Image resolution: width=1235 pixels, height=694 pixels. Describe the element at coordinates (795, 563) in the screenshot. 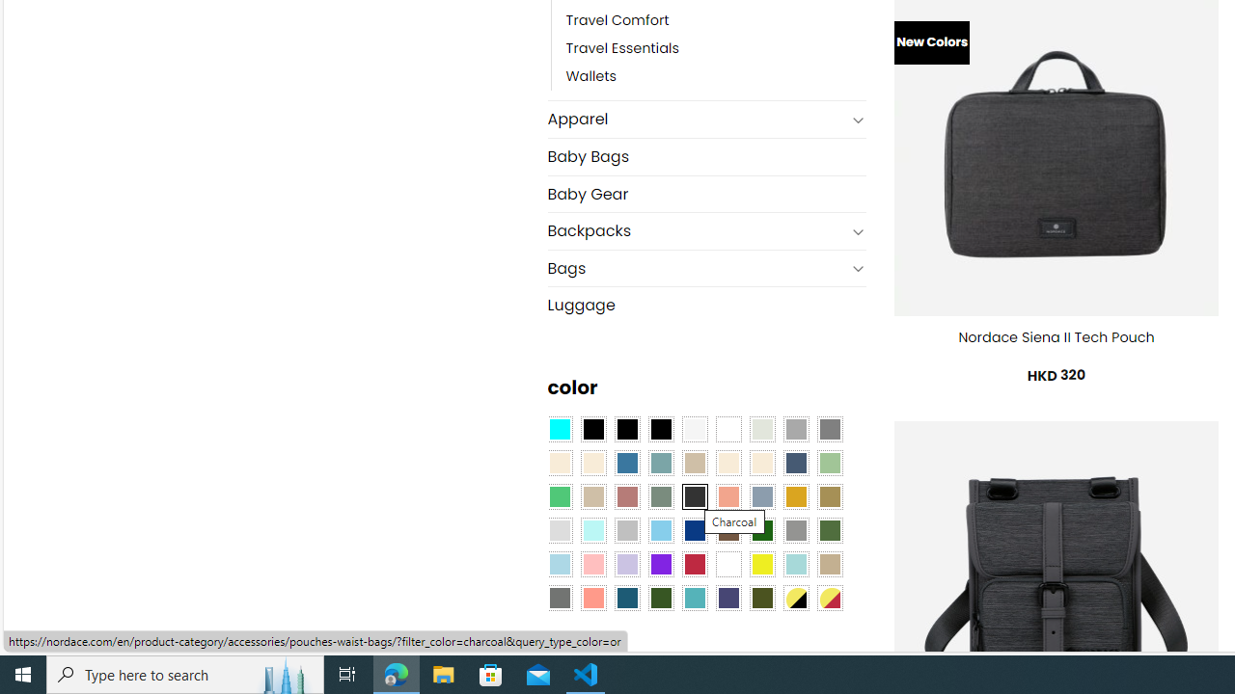

I see `Aqua` at that location.